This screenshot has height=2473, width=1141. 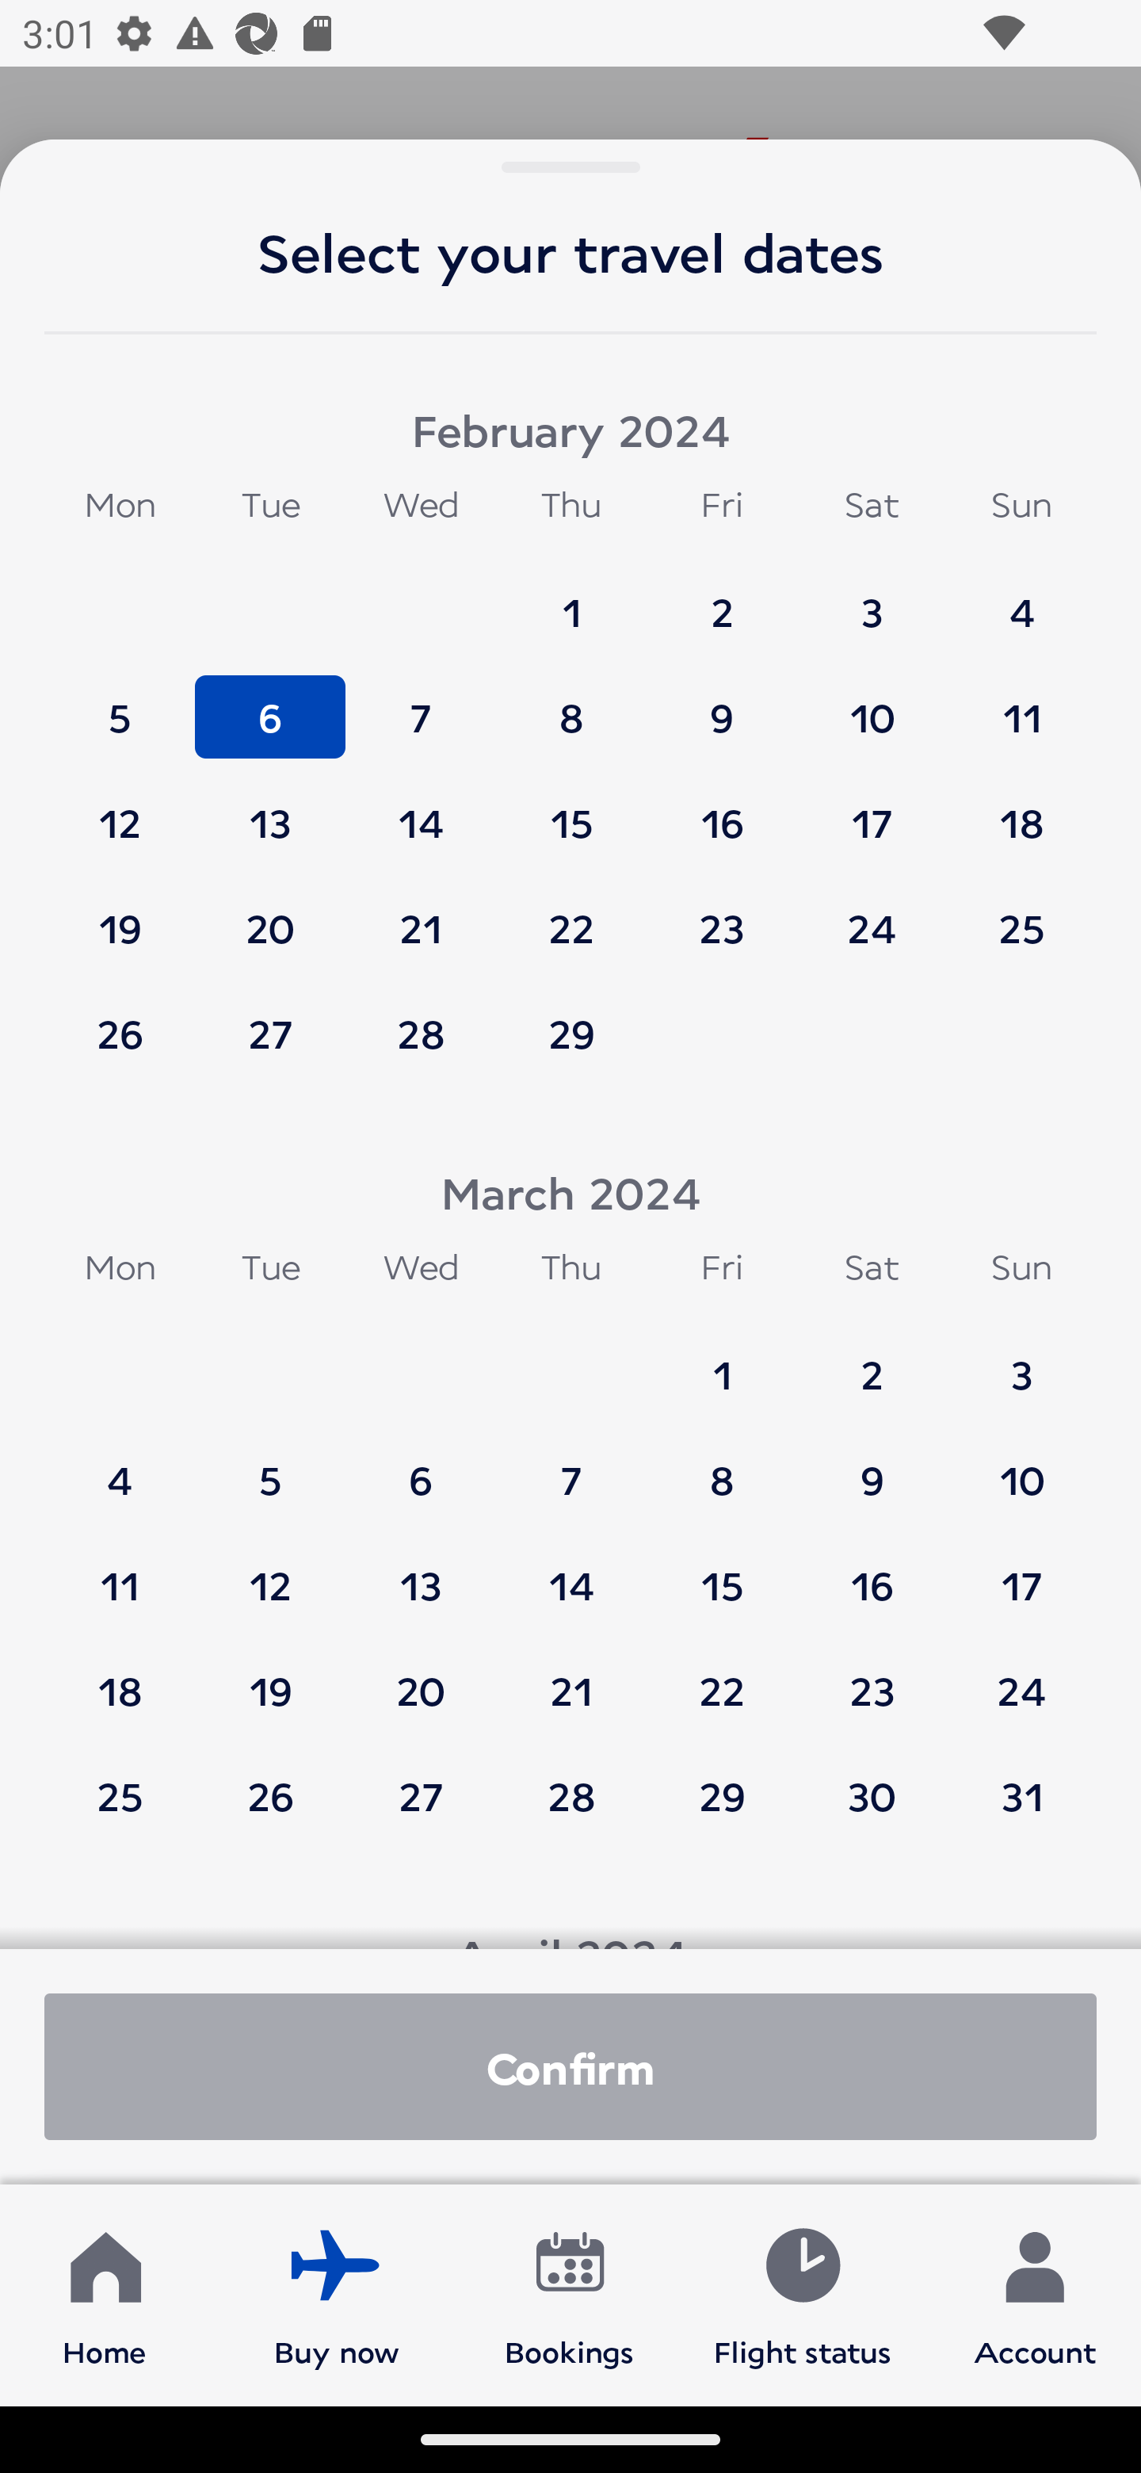 What do you see at coordinates (270, 1676) in the screenshot?
I see `19` at bounding box center [270, 1676].